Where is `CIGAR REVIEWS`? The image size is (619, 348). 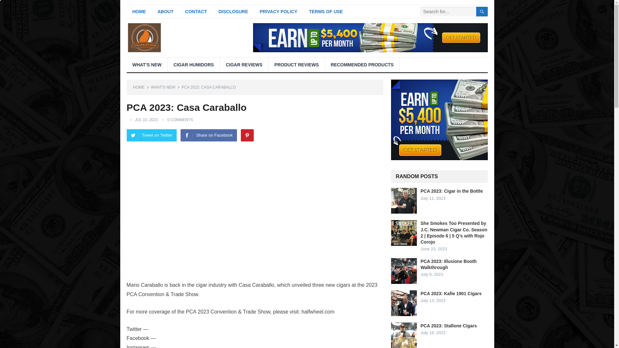 CIGAR REVIEWS is located at coordinates (244, 64).